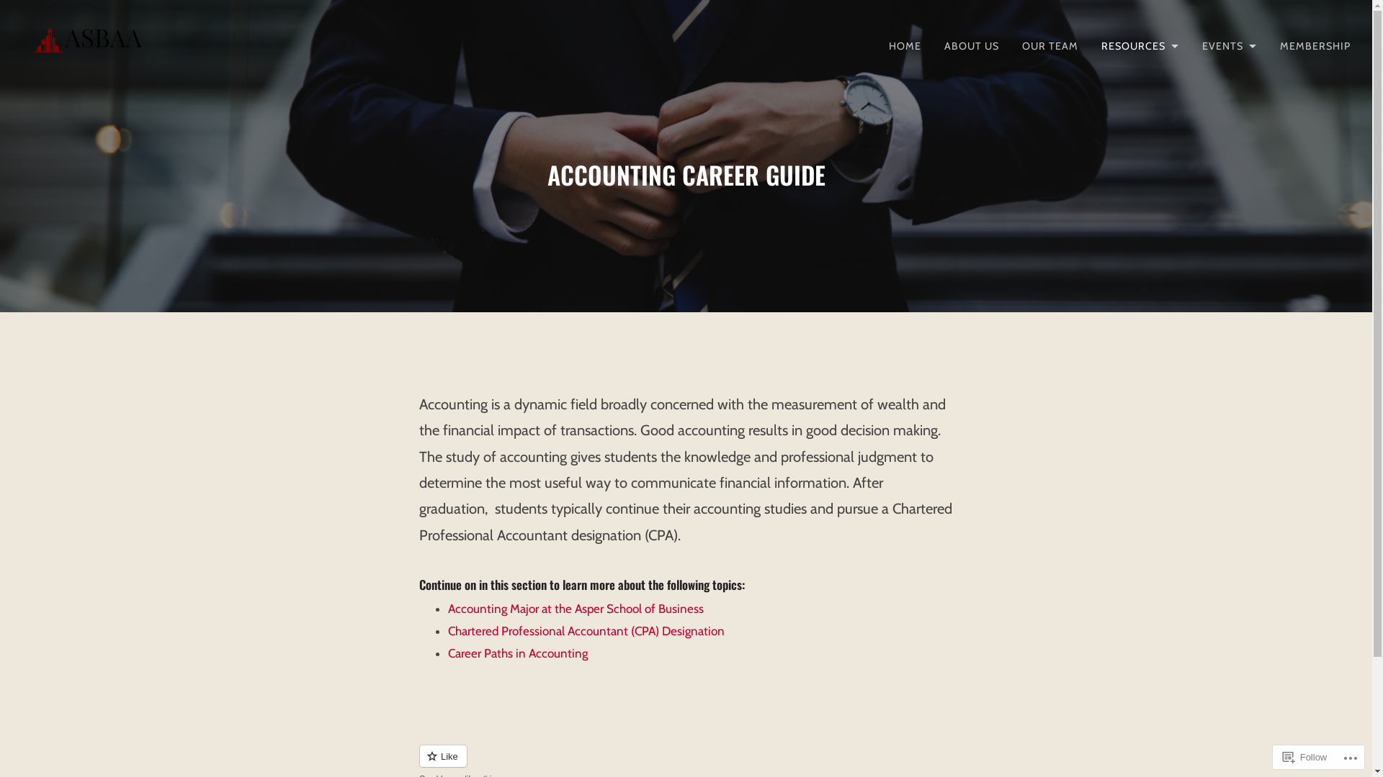 This screenshot has height=777, width=1383. I want to click on Career Paths in Accounting, so click(518, 653).